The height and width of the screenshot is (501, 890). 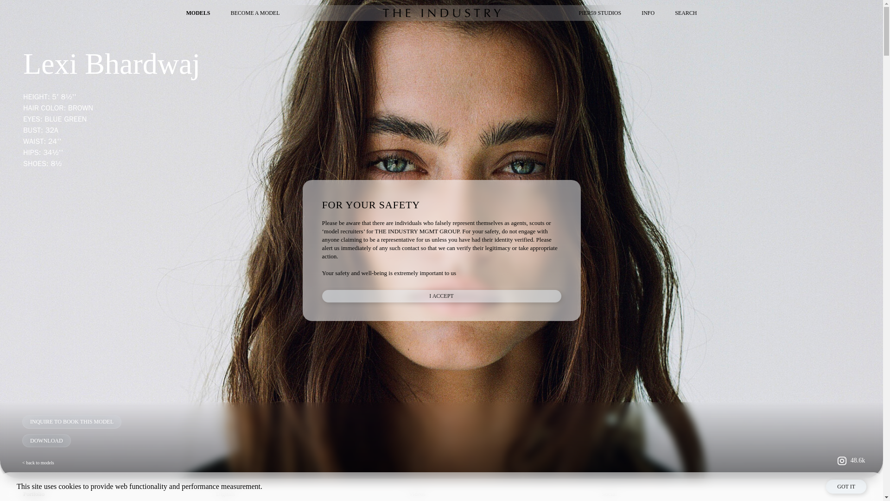 I want to click on DESIGNED BY BCOME AGENCY, so click(x=835, y=484).